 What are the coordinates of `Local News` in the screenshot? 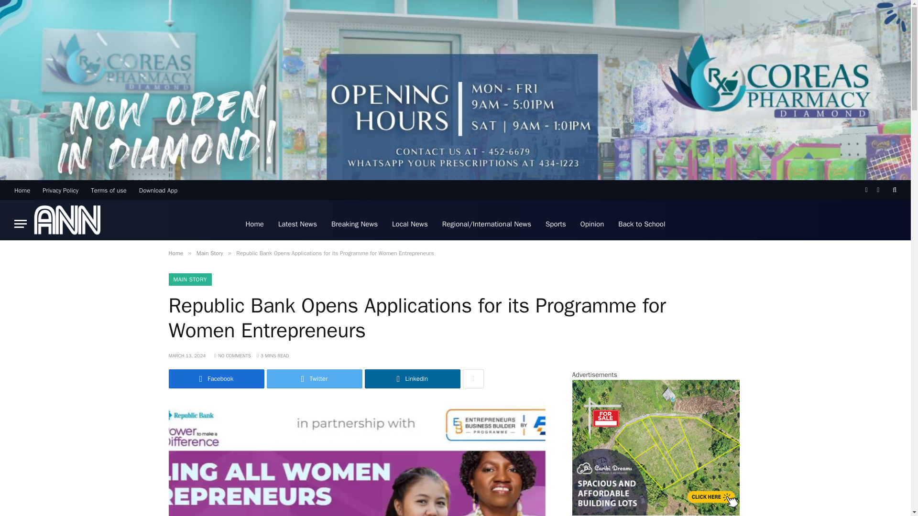 It's located at (410, 224).